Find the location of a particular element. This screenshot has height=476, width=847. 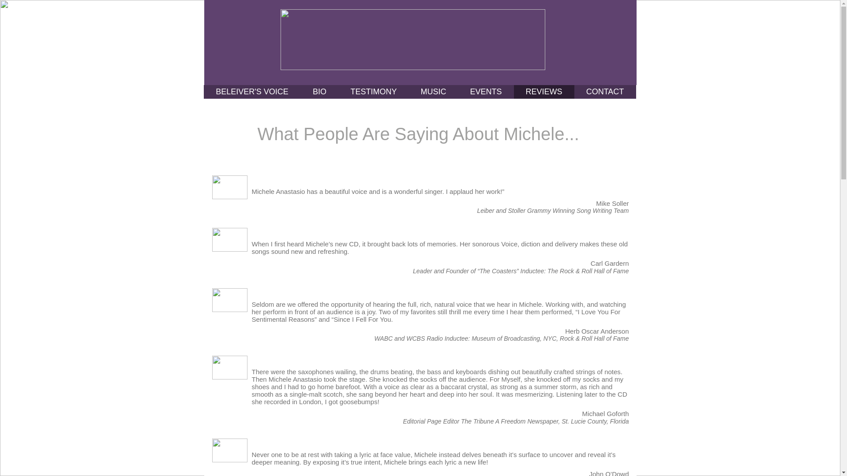

TESTIMONY is located at coordinates (374, 92).